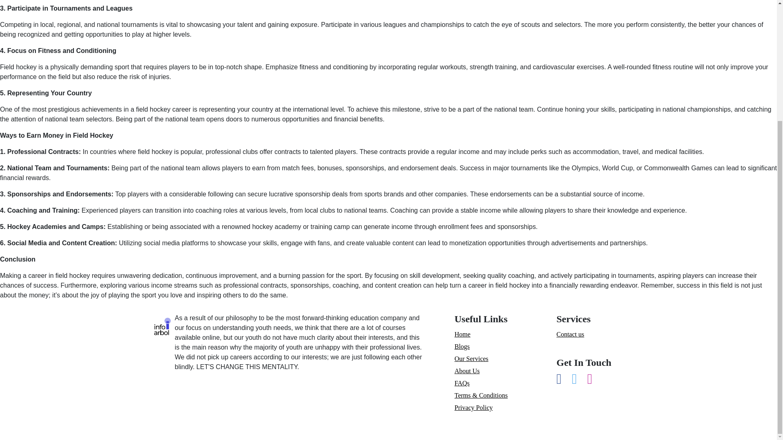 The width and height of the screenshot is (783, 440). I want to click on Our Services, so click(471, 359).